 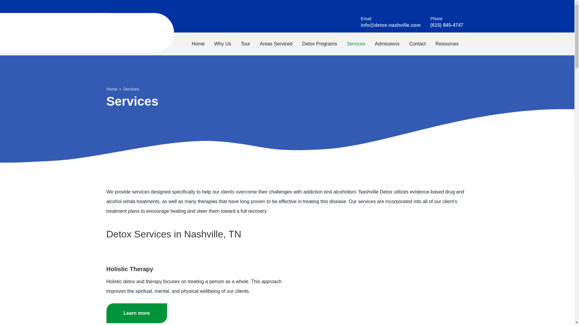 I want to click on Services, so click(x=356, y=44).